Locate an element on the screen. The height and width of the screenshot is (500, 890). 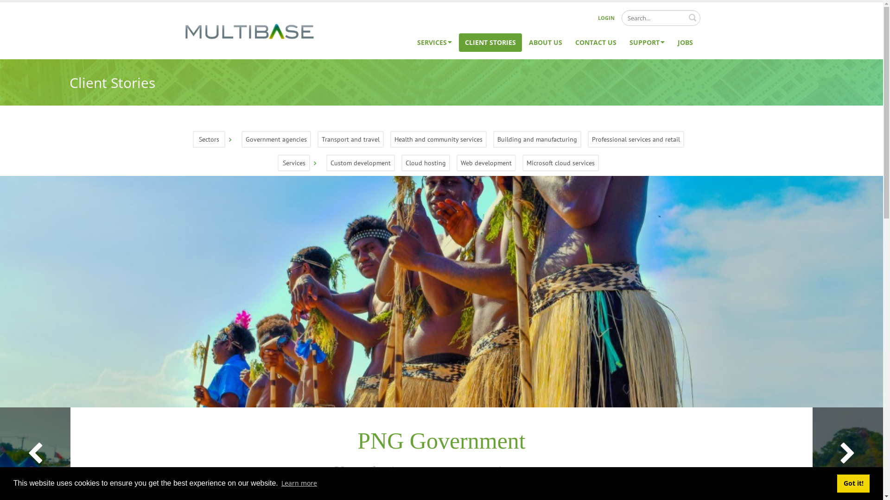
Health and community services is located at coordinates (439, 139).